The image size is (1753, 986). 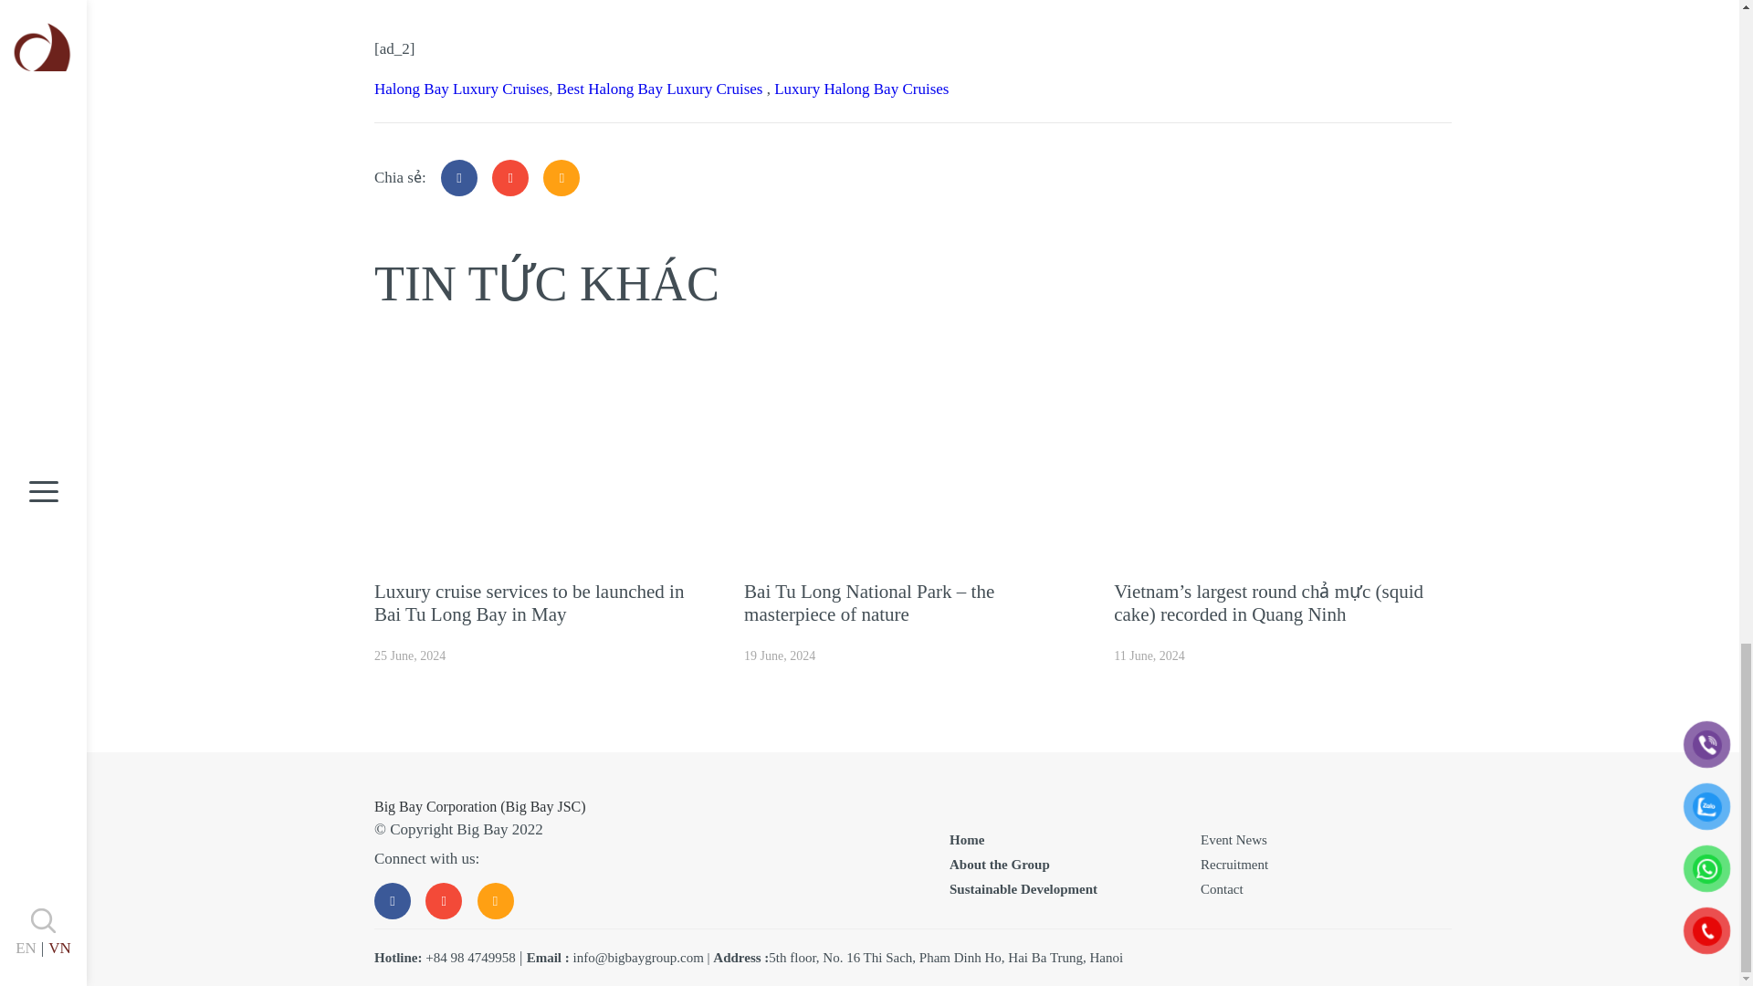 I want to click on Contact, so click(x=1222, y=888).